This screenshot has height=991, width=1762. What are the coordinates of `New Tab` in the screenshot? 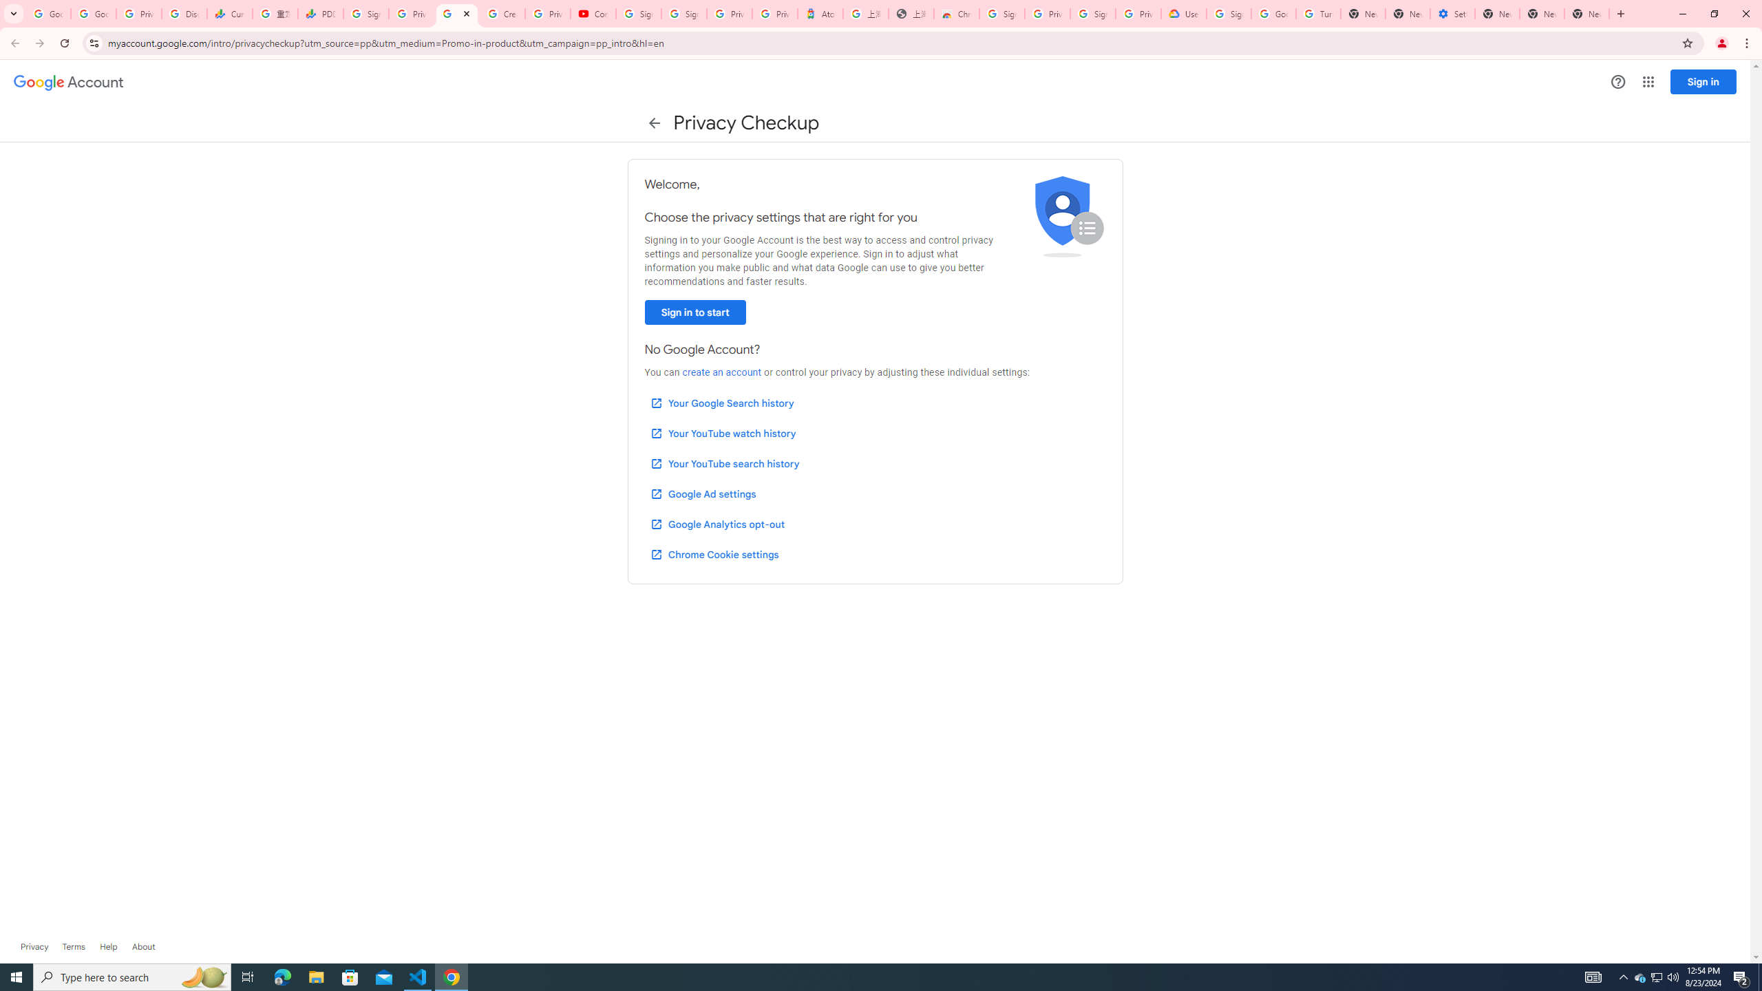 It's located at (1363, 14).